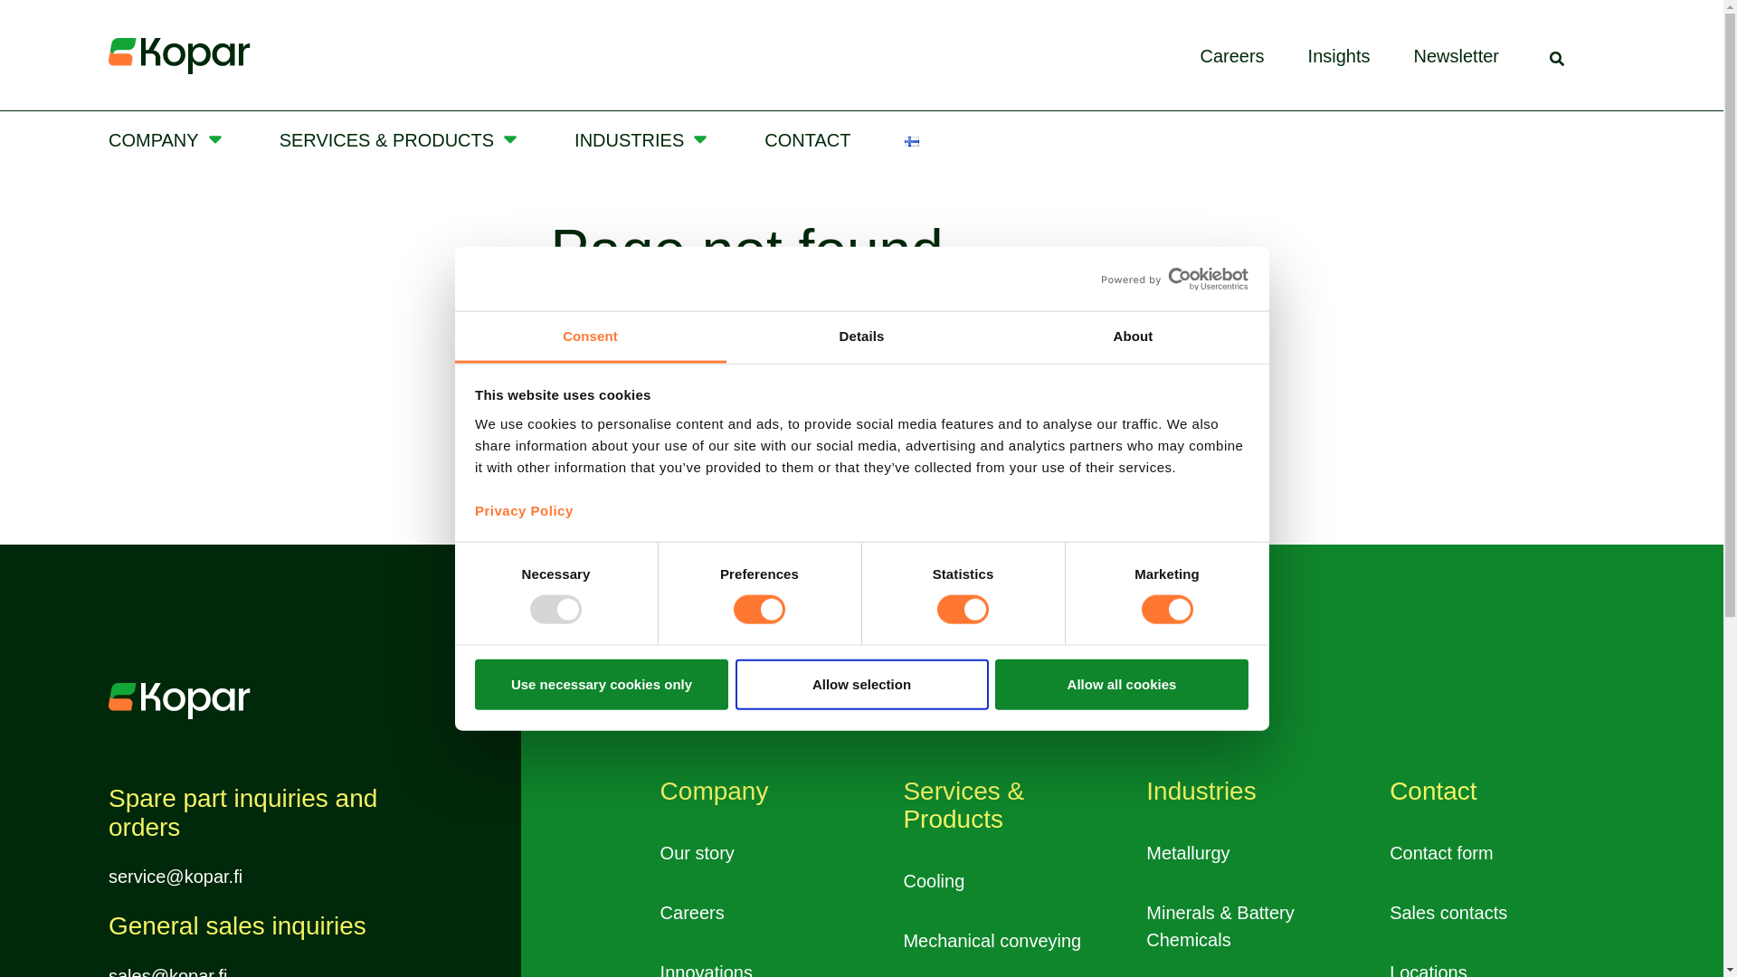 The height and width of the screenshot is (977, 1737). Describe the element at coordinates (861, 337) in the screenshot. I see `Details` at that location.